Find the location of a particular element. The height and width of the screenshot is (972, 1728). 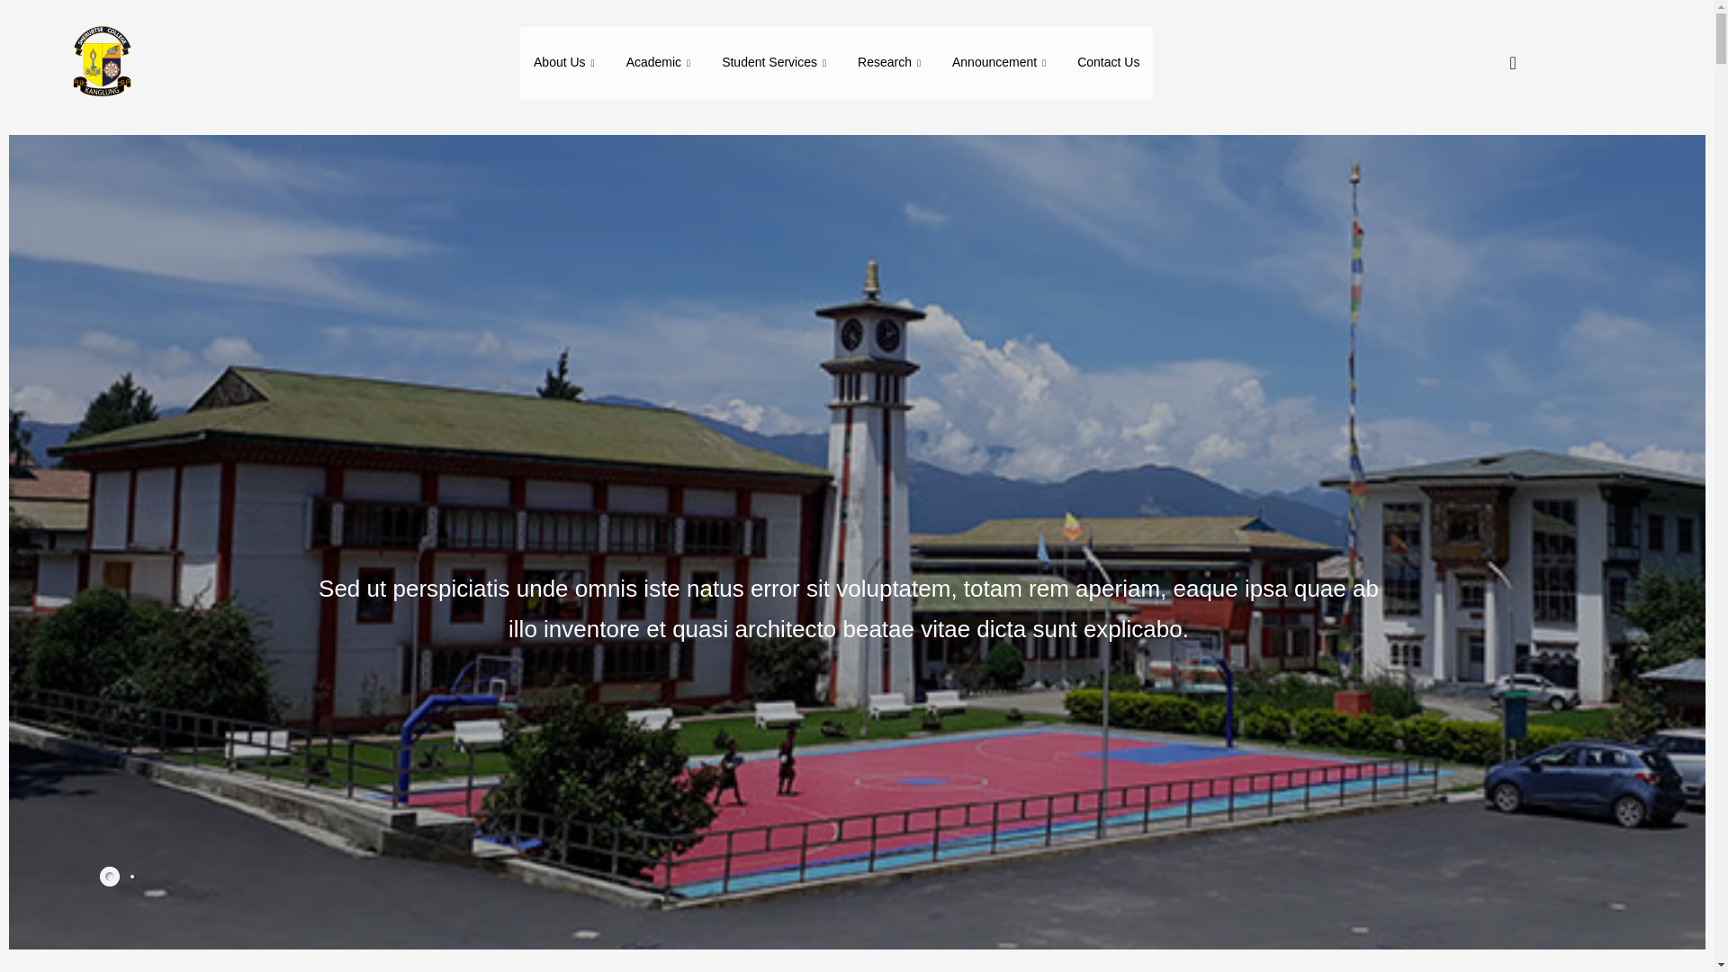

Announcement is located at coordinates (1001, 63).